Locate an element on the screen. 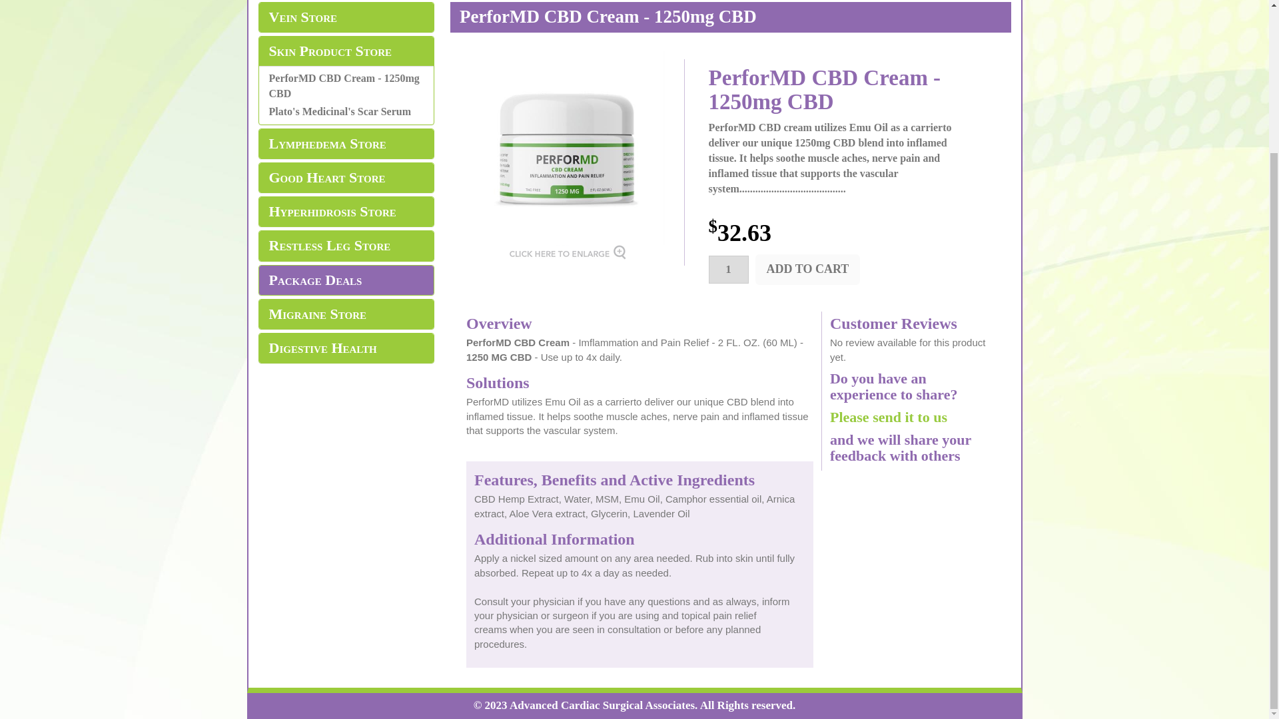 The height and width of the screenshot is (719, 1279). 1 is located at coordinates (728, 269).